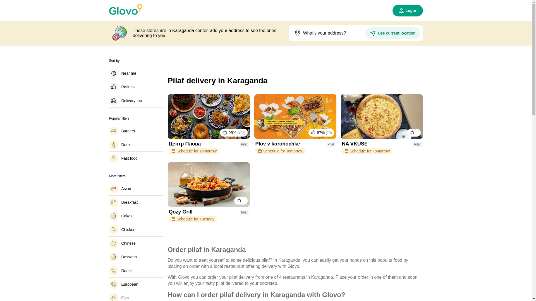 The image size is (536, 301). I want to click on Asian, so click(136, 188).